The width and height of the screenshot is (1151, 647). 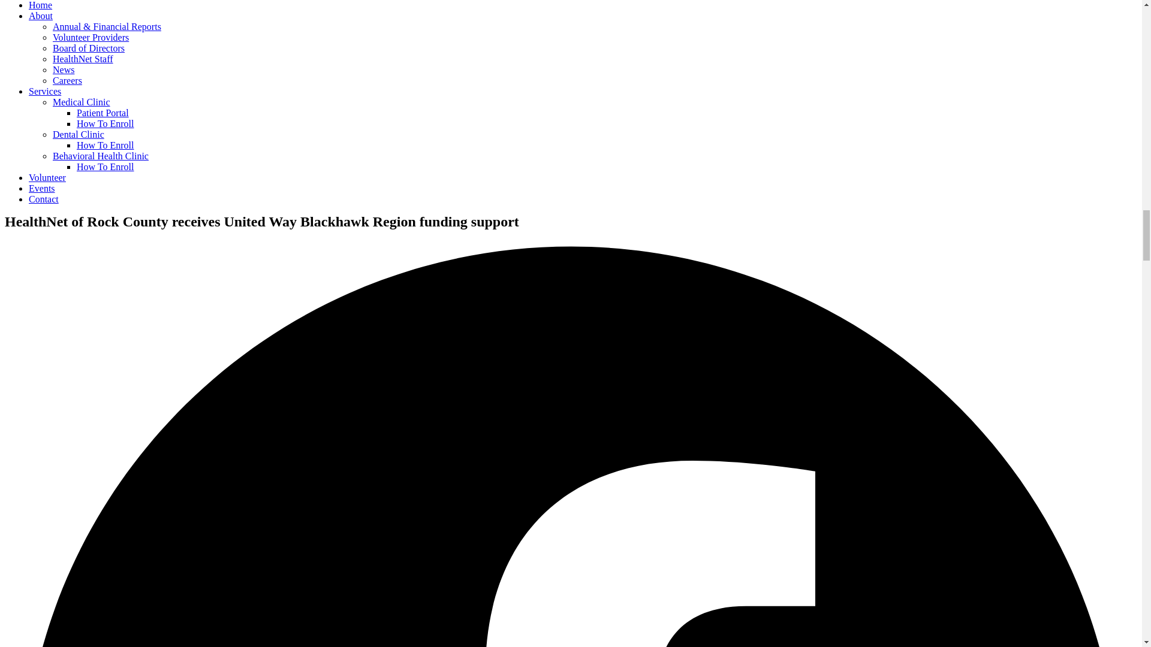 What do you see at coordinates (105, 167) in the screenshot?
I see `How To Enroll` at bounding box center [105, 167].